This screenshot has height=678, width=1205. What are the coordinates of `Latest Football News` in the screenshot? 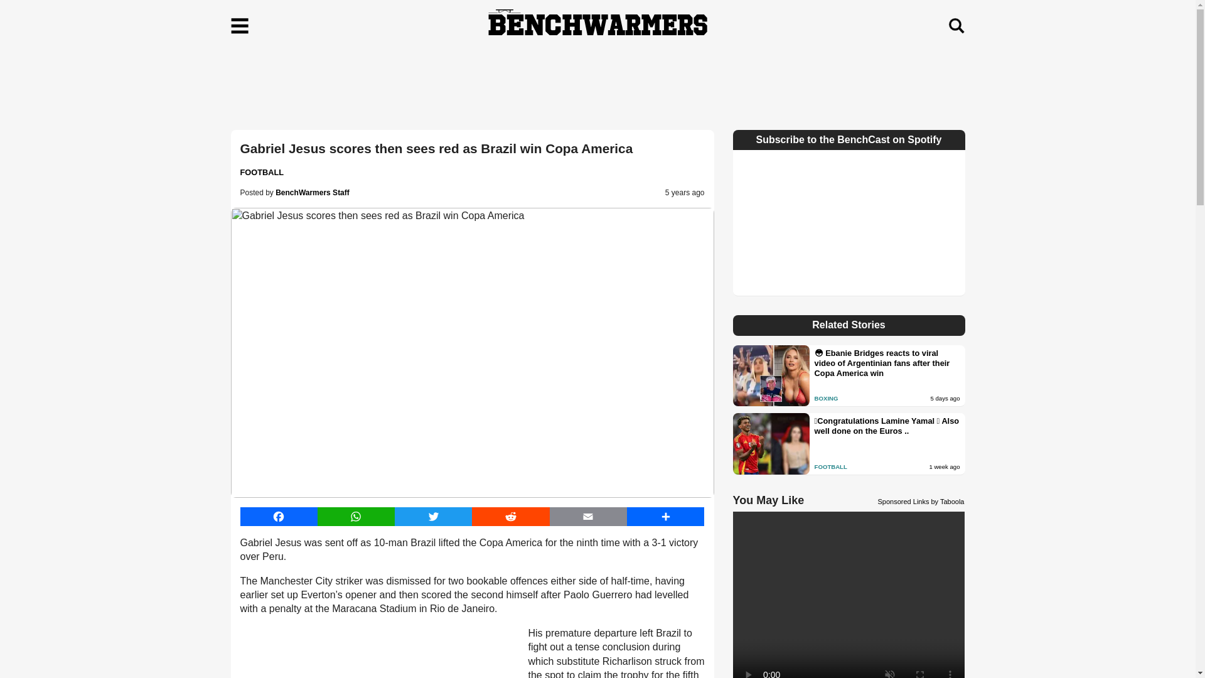 It's located at (261, 172).